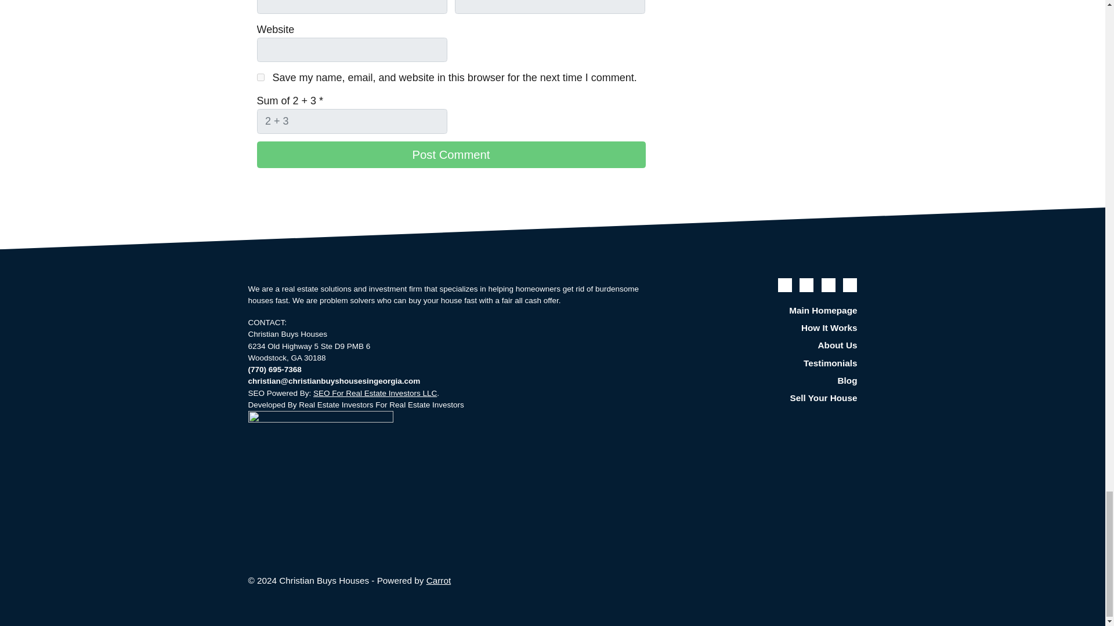 This screenshot has height=626, width=1114. What do you see at coordinates (784, 285) in the screenshot?
I see `Facebook` at bounding box center [784, 285].